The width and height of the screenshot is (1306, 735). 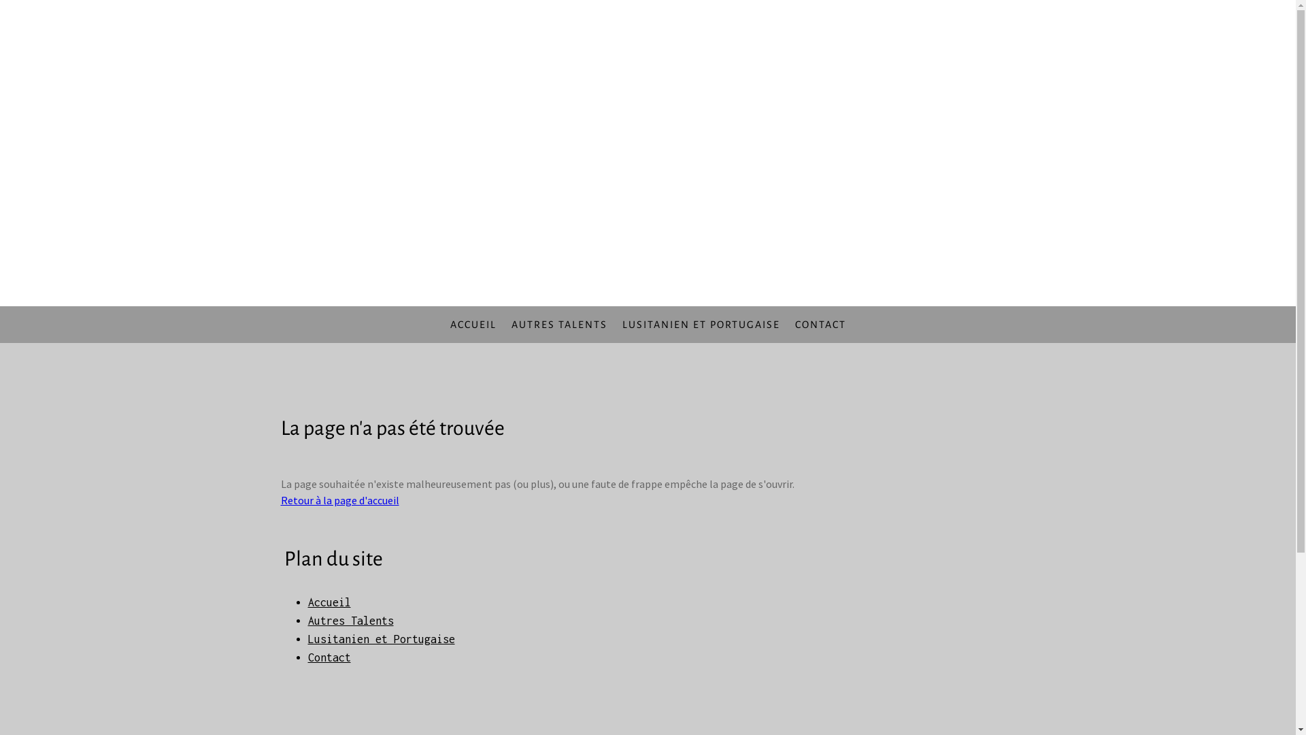 What do you see at coordinates (381, 639) in the screenshot?
I see `Lusitanien et Portugaise` at bounding box center [381, 639].